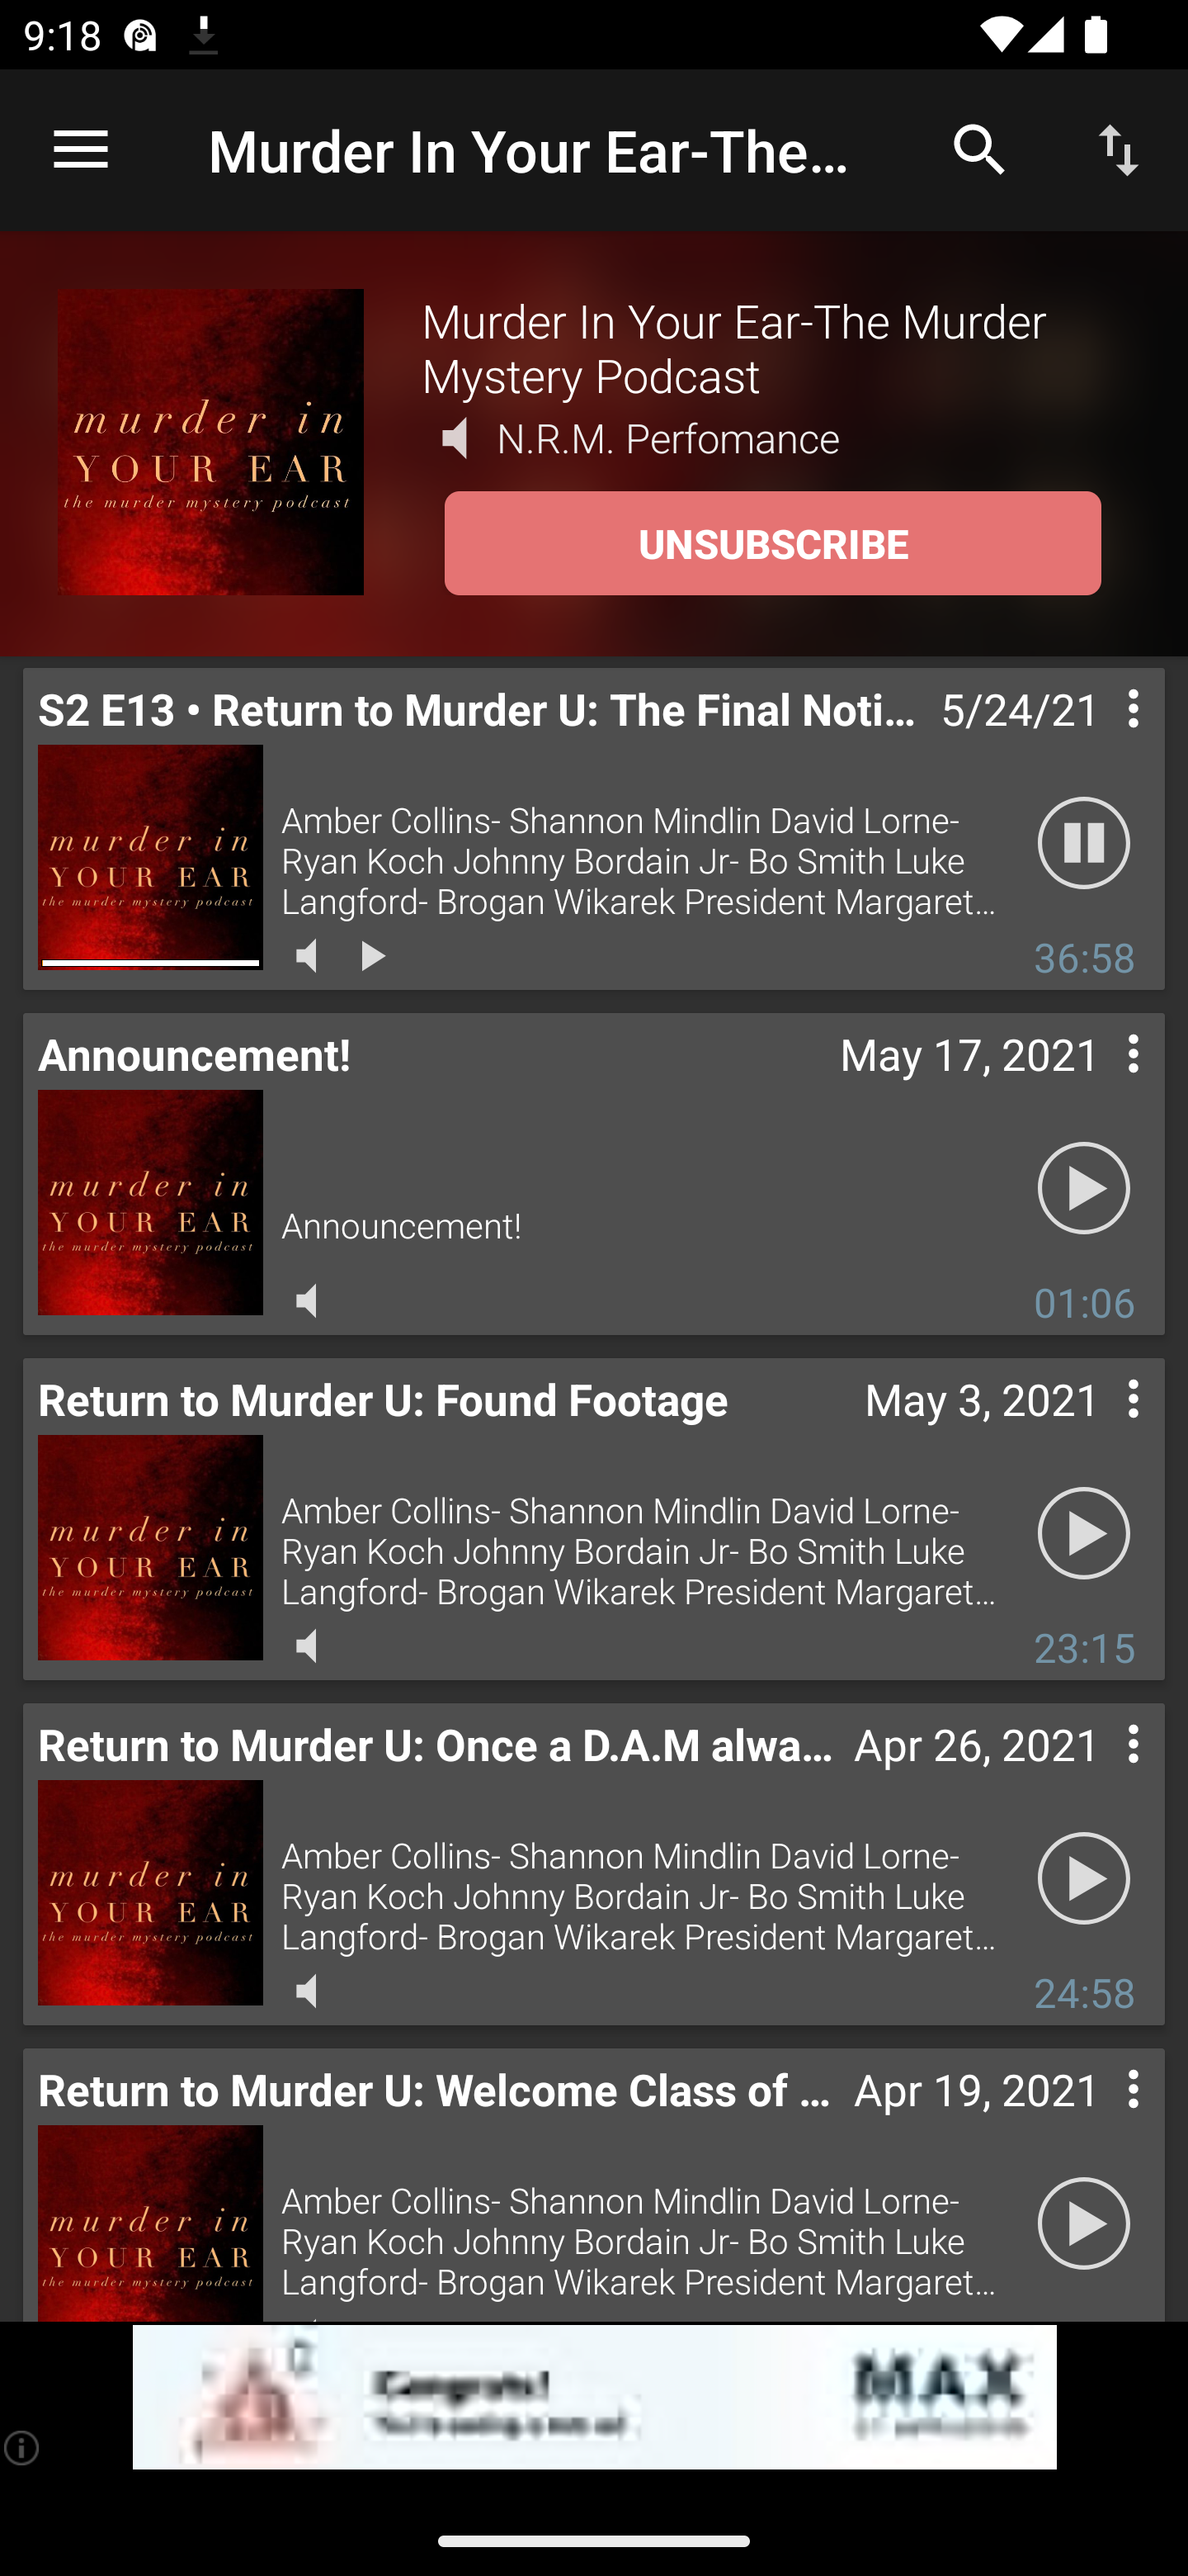  What do you see at coordinates (1097, 1775) in the screenshot?
I see `Contextual menu` at bounding box center [1097, 1775].